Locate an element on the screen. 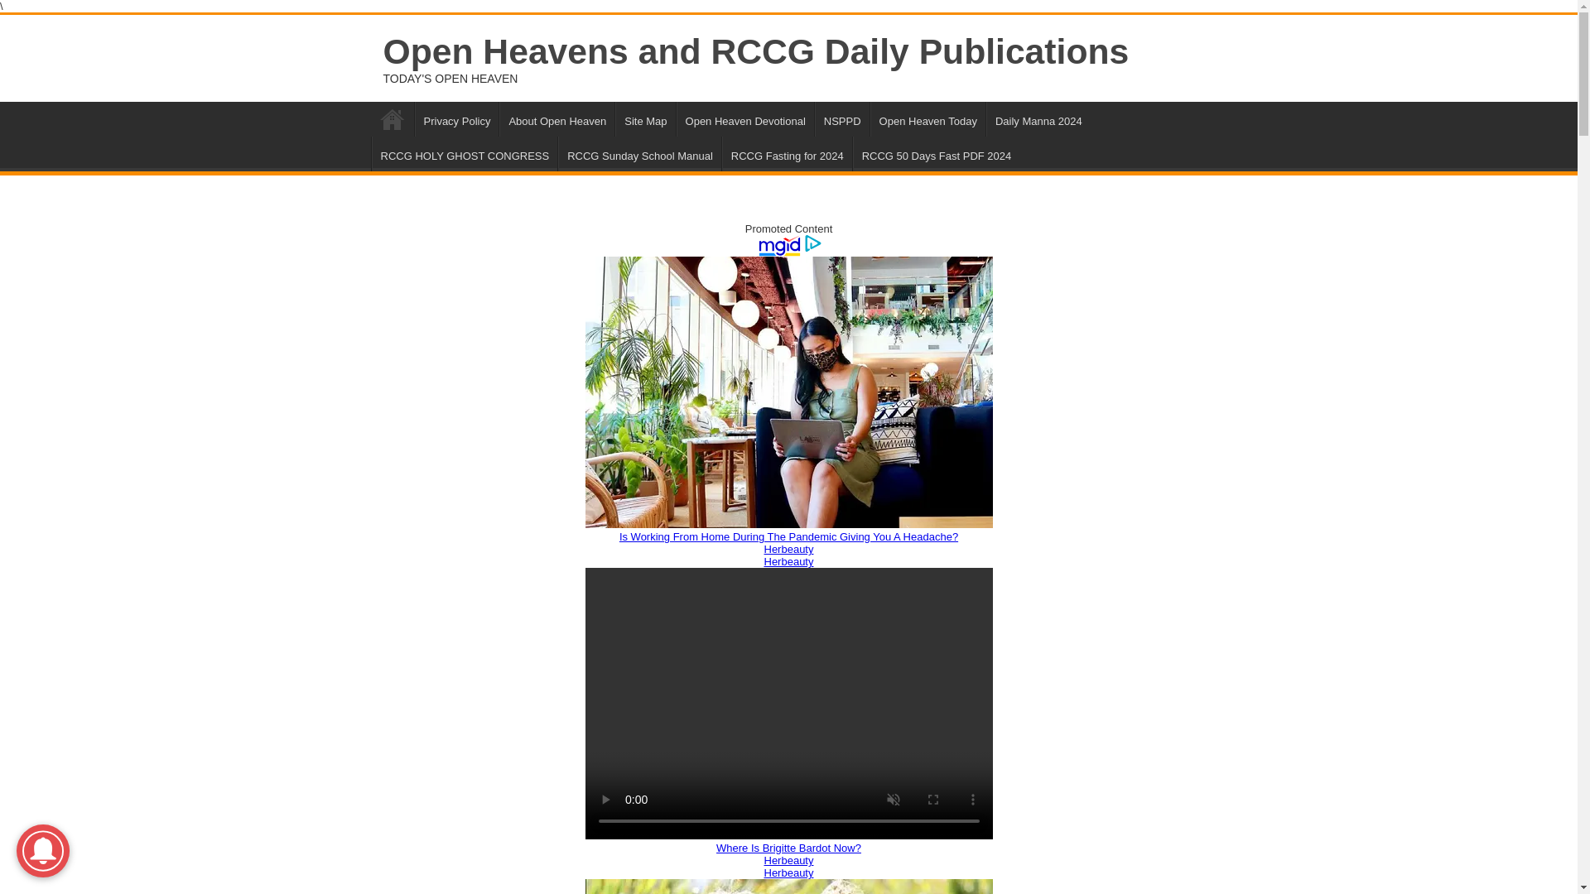 The height and width of the screenshot is (894, 1590). NSPPD is located at coordinates (841, 119).